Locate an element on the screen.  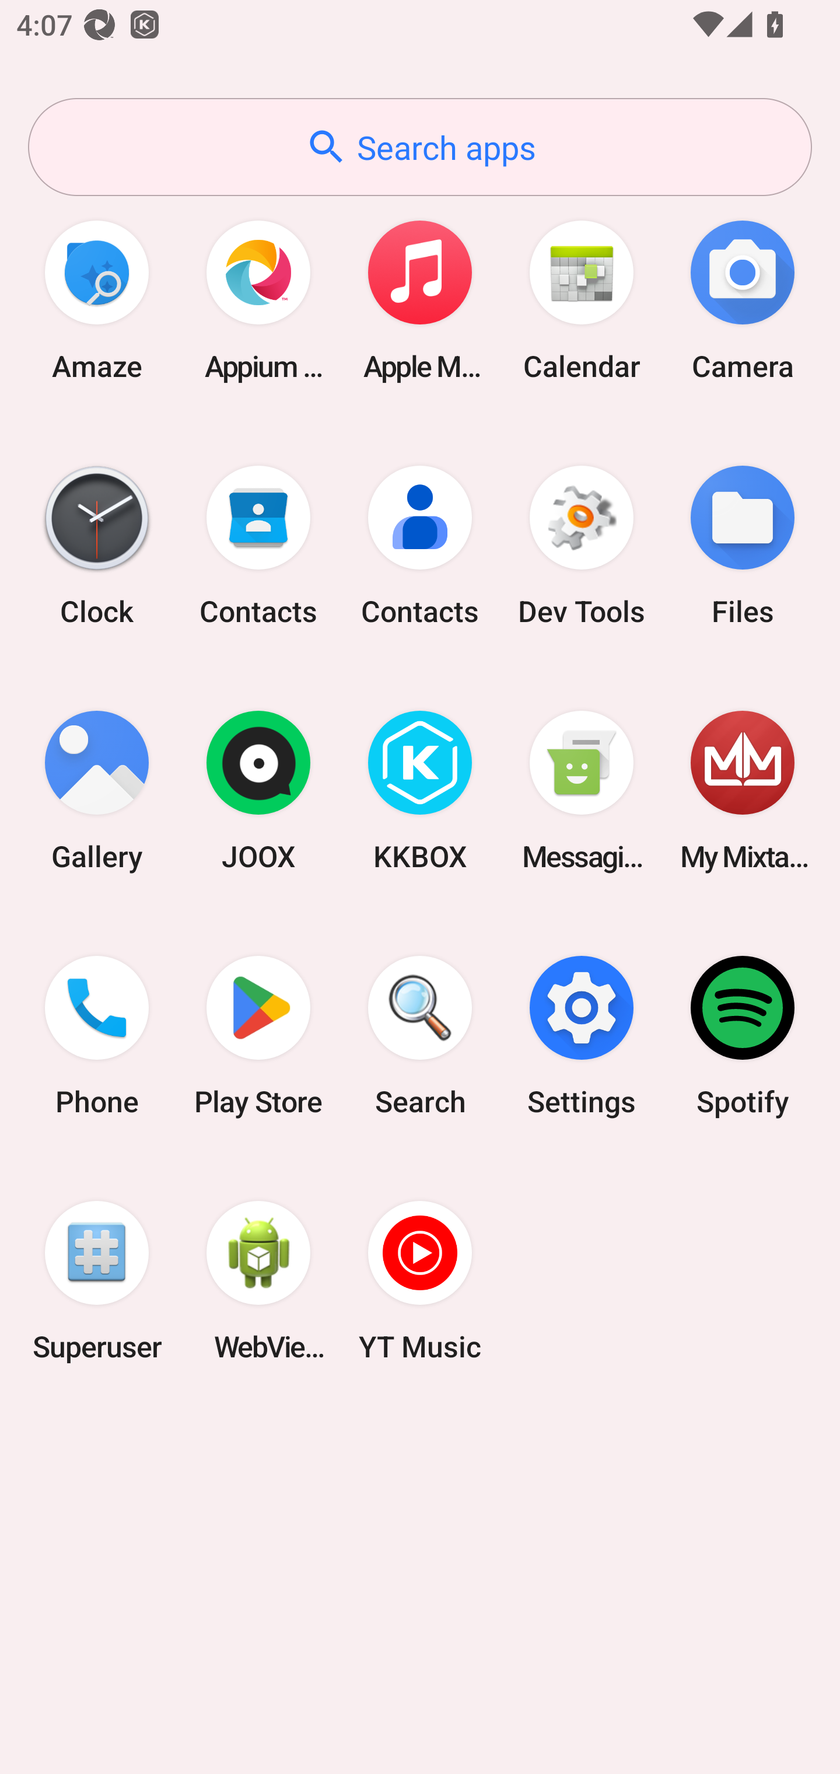
Superuser is located at coordinates (97, 1280).